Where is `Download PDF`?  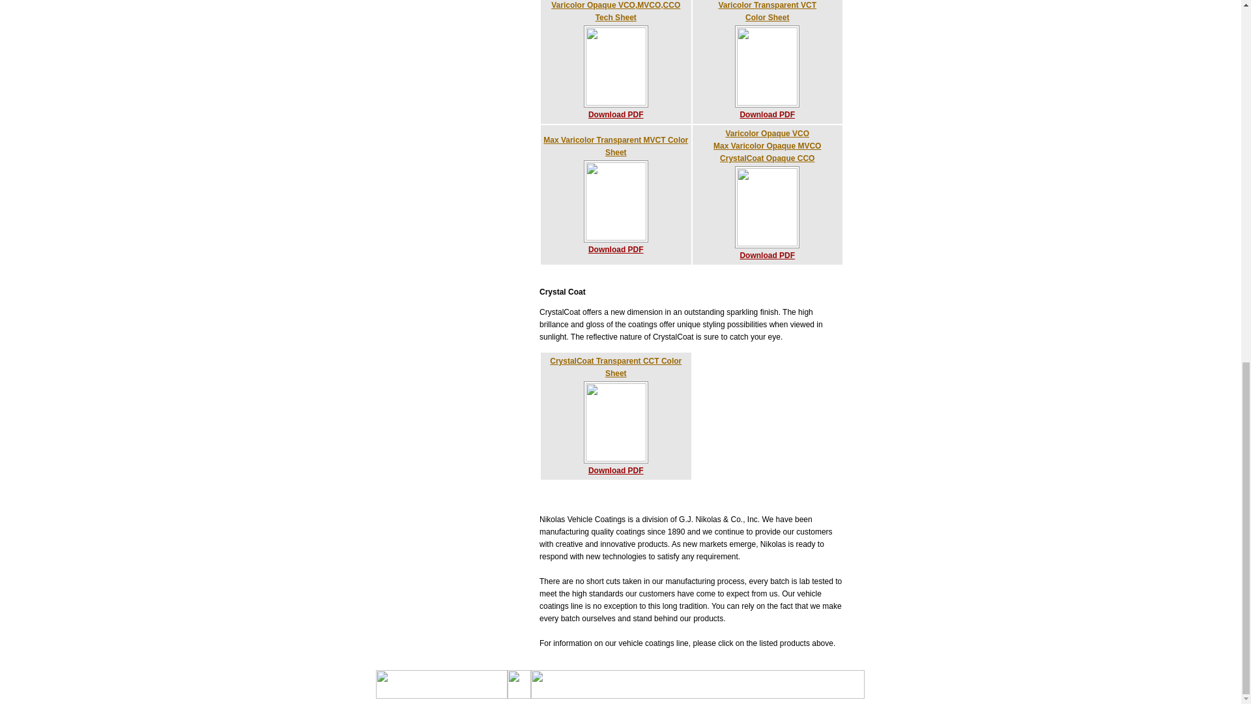
Download PDF is located at coordinates (616, 248).